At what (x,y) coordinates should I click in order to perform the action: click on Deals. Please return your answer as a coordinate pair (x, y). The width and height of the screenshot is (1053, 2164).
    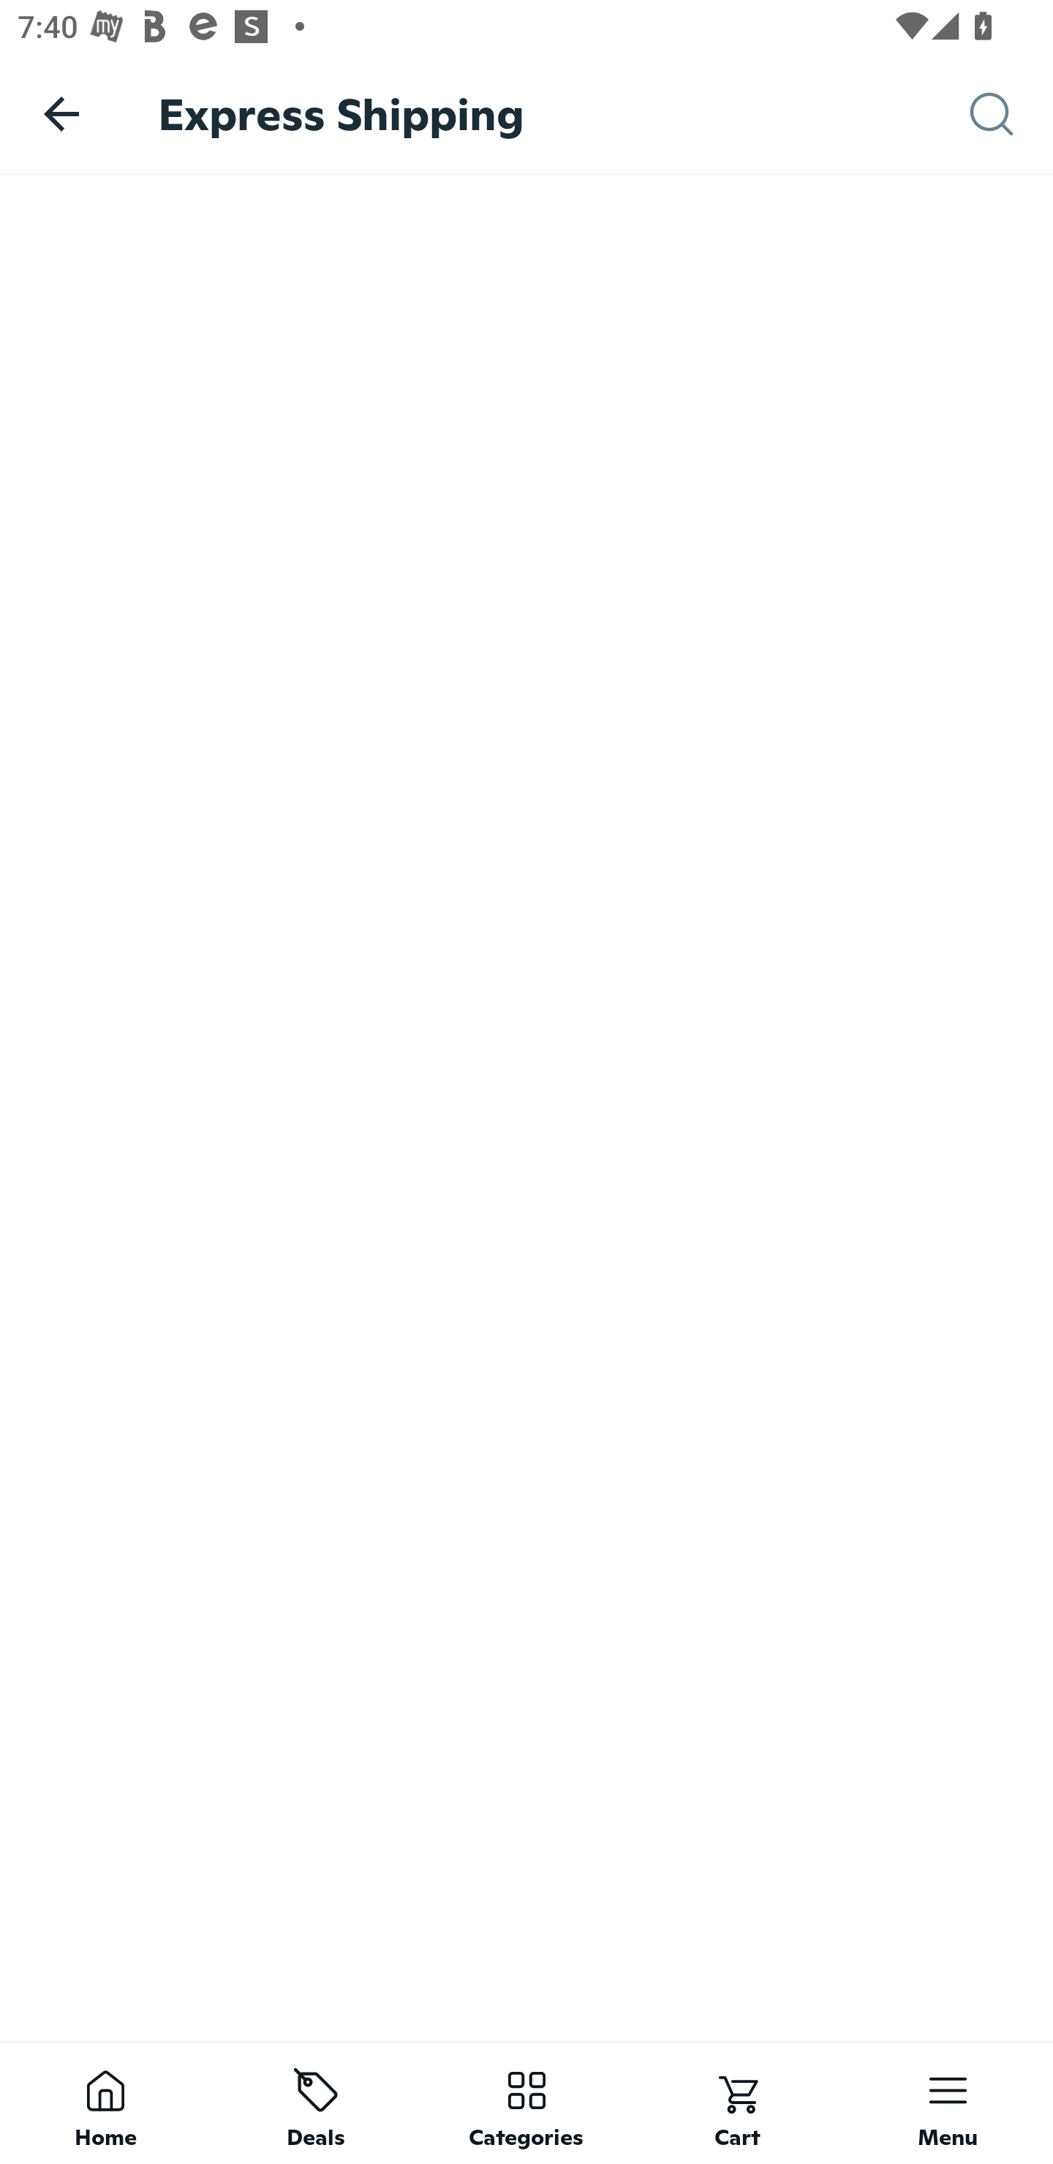
    Looking at the image, I should click on (316, 2103).